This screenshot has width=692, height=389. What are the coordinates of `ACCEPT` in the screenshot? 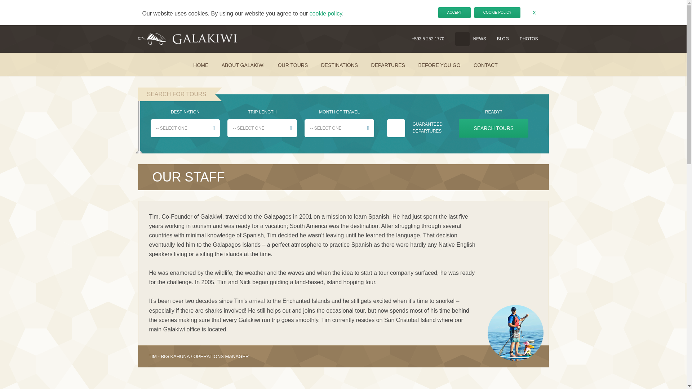 It's located at (454, 12).